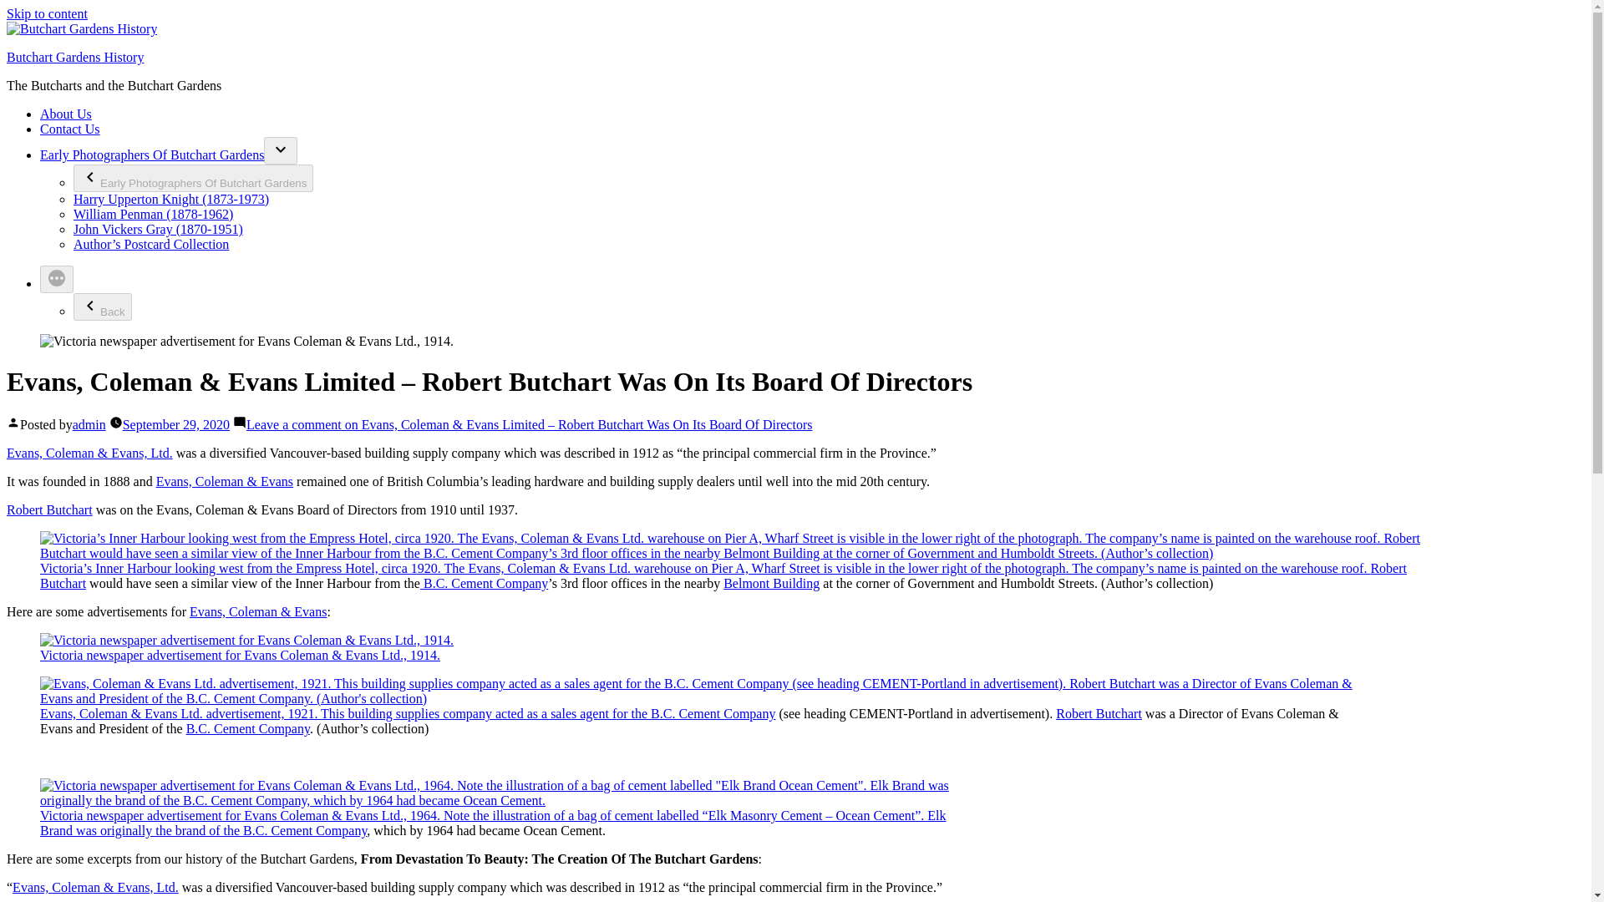 The image size is (1604, 902). I want to click on Early Photographers Of Butchart Gardens, so click(193, 178).